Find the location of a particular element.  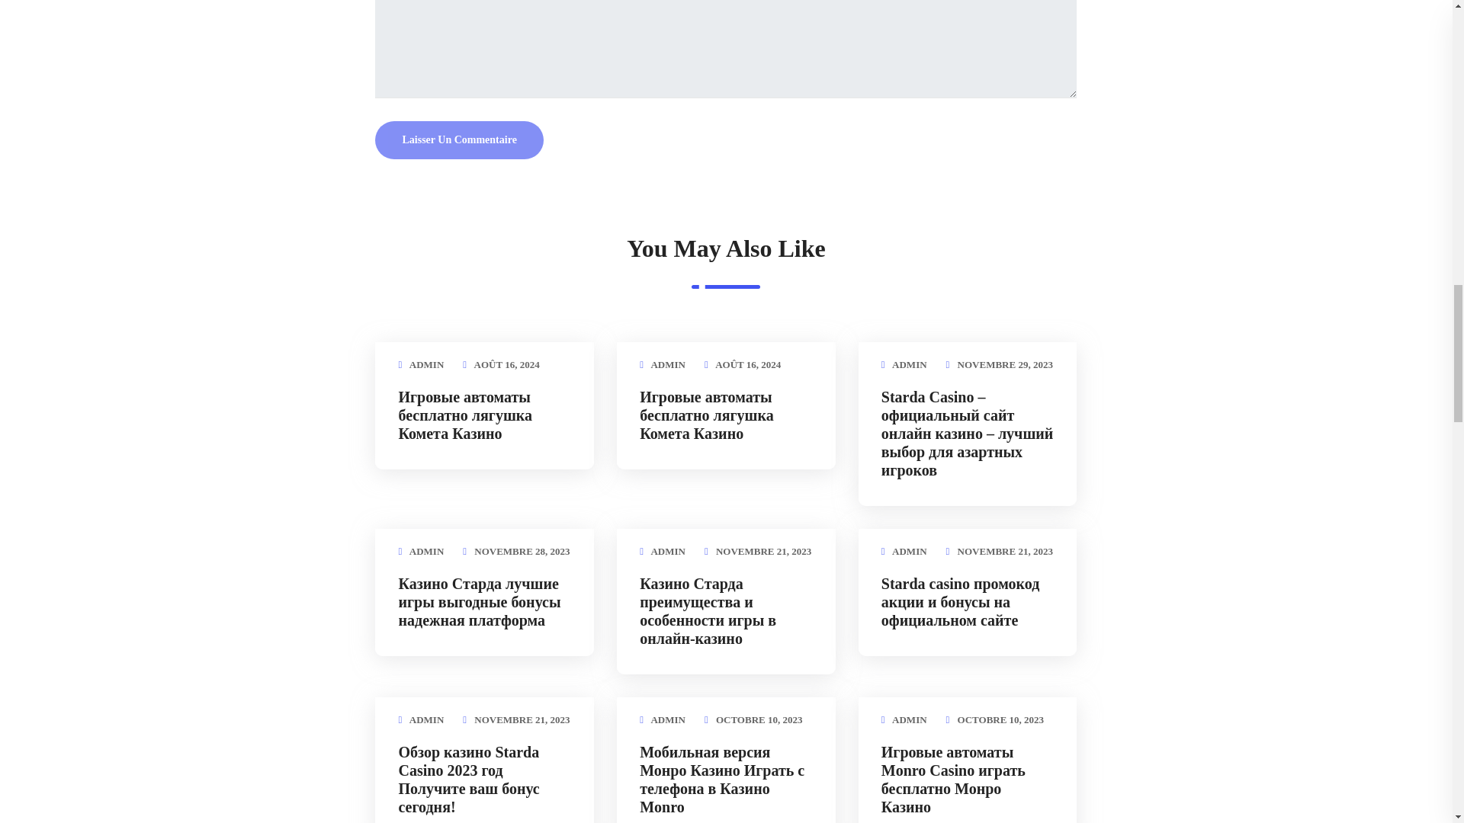

ADMIN is located at coordinates (427, 552).